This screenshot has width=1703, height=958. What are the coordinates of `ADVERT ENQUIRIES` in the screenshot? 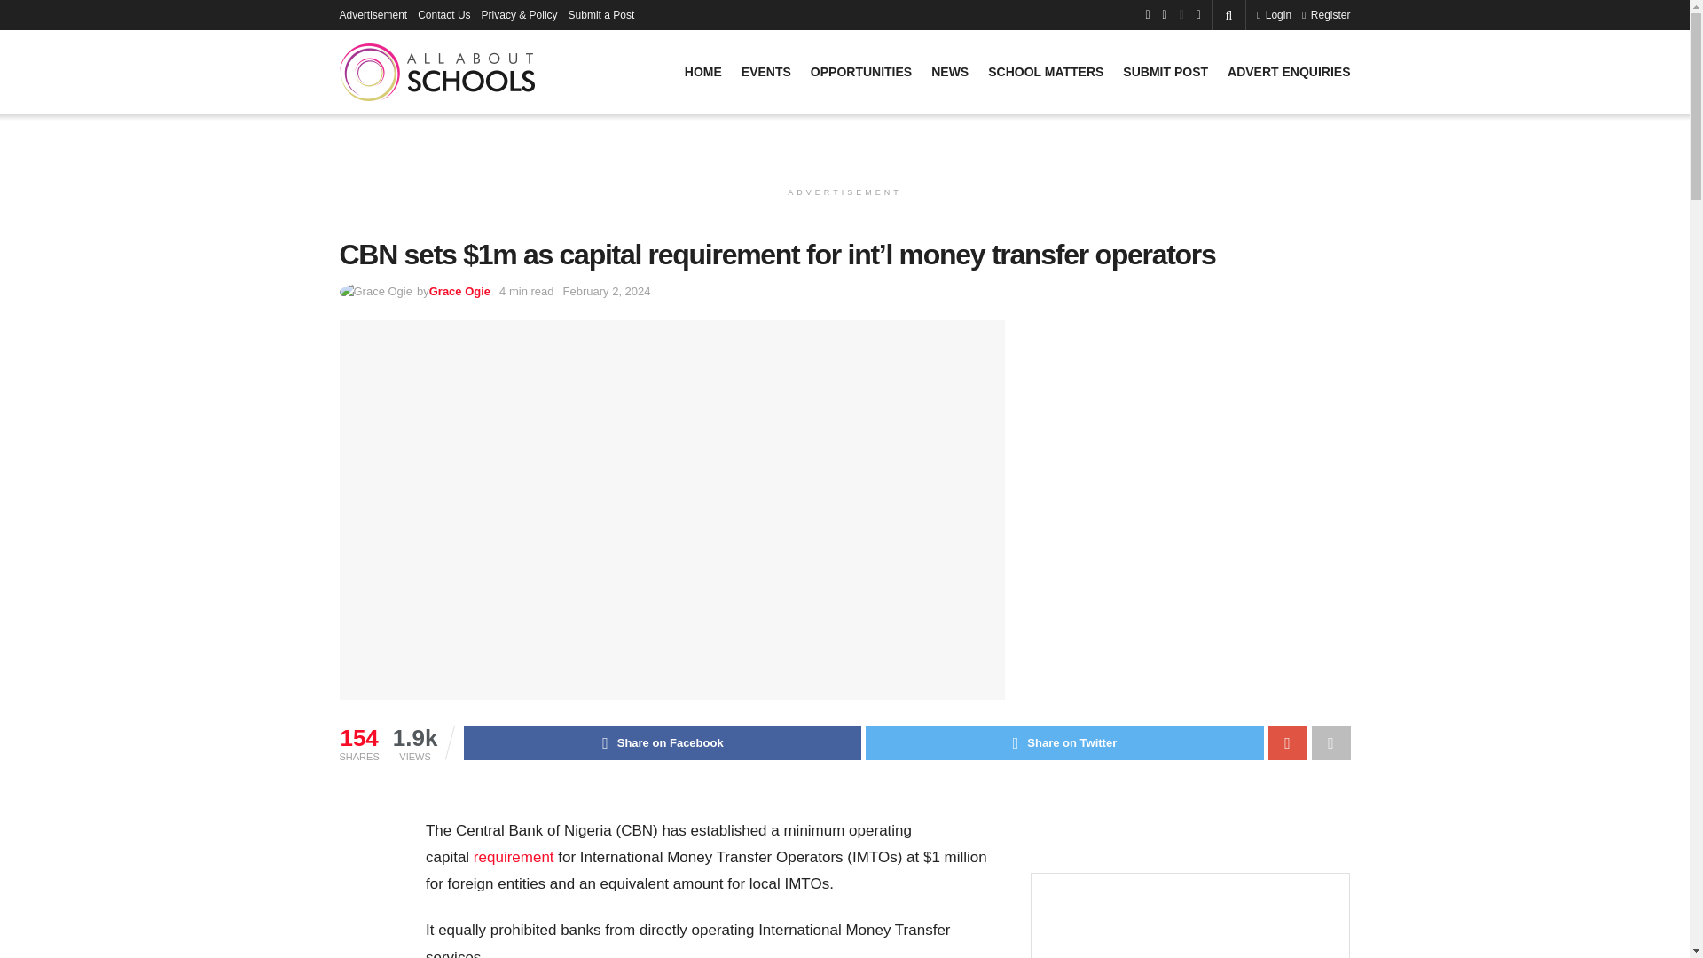 It's located at (1289, 71).